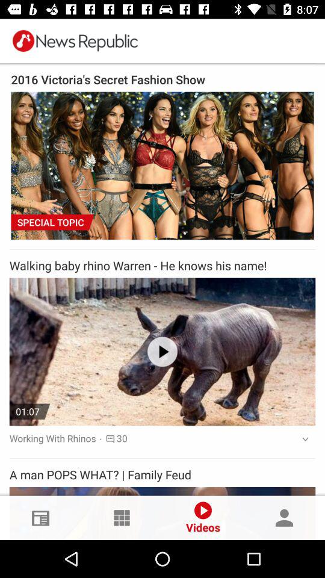  I want to click on click on the profile option in the bottom right, so click(284, 518).